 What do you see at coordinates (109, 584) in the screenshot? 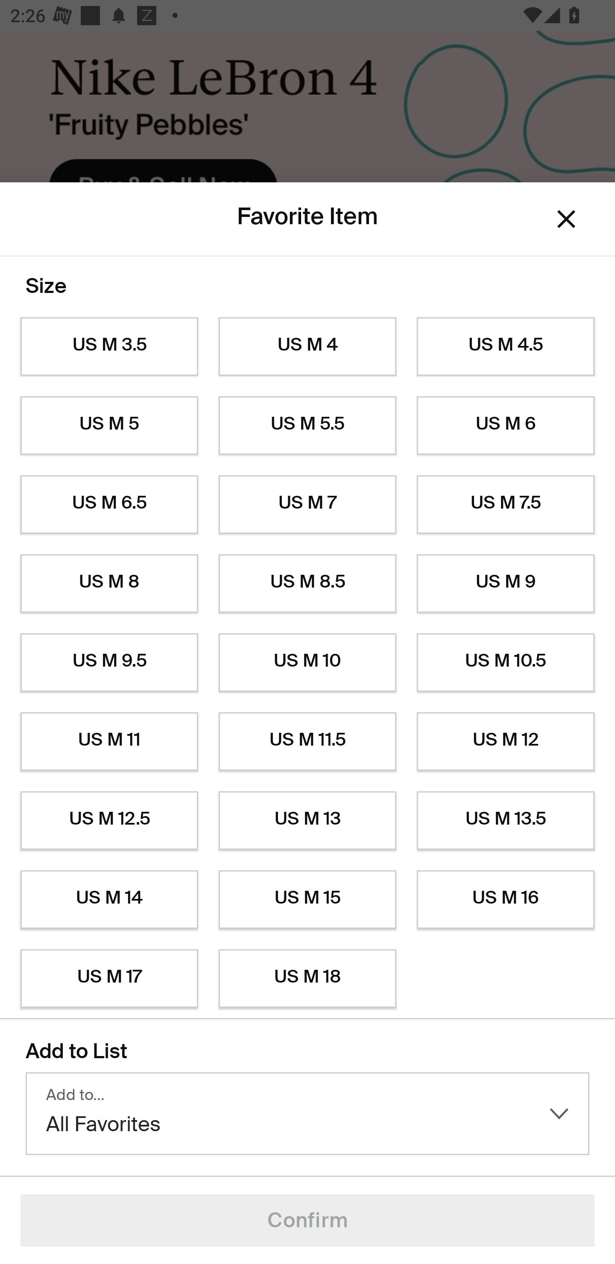
I see `US M 8` at bounding box center [109, 584].